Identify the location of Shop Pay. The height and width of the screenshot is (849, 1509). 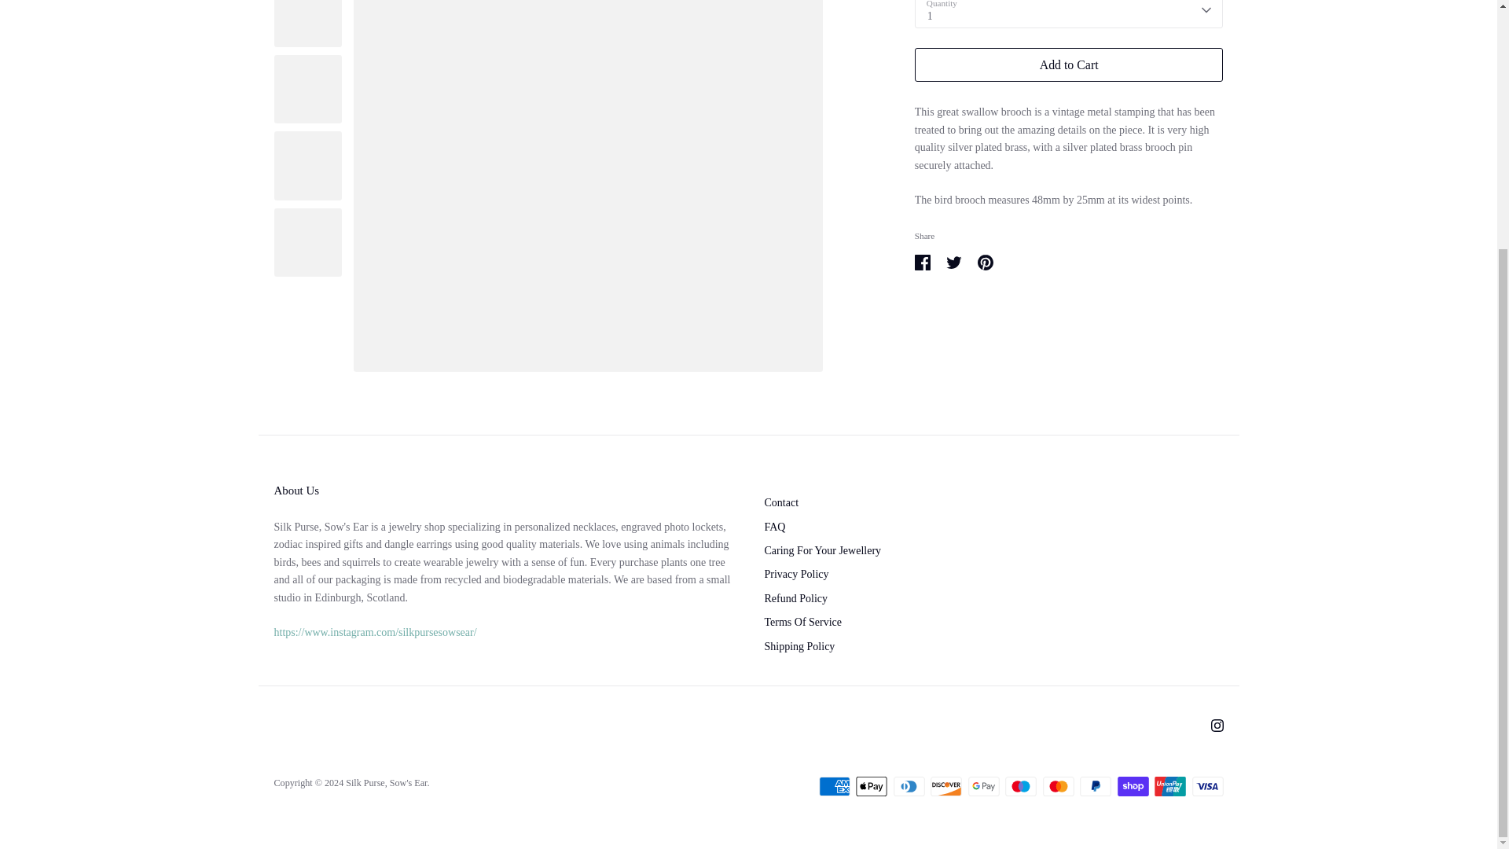
(1133, 786).